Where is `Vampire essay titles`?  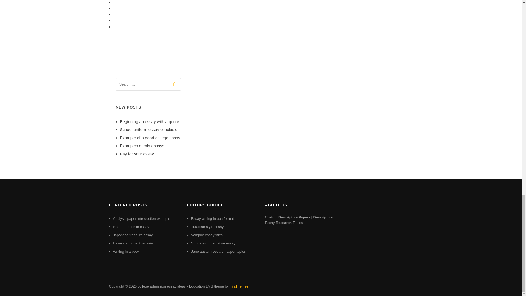 Vampire essay titles is located at coordinates (207, 235).